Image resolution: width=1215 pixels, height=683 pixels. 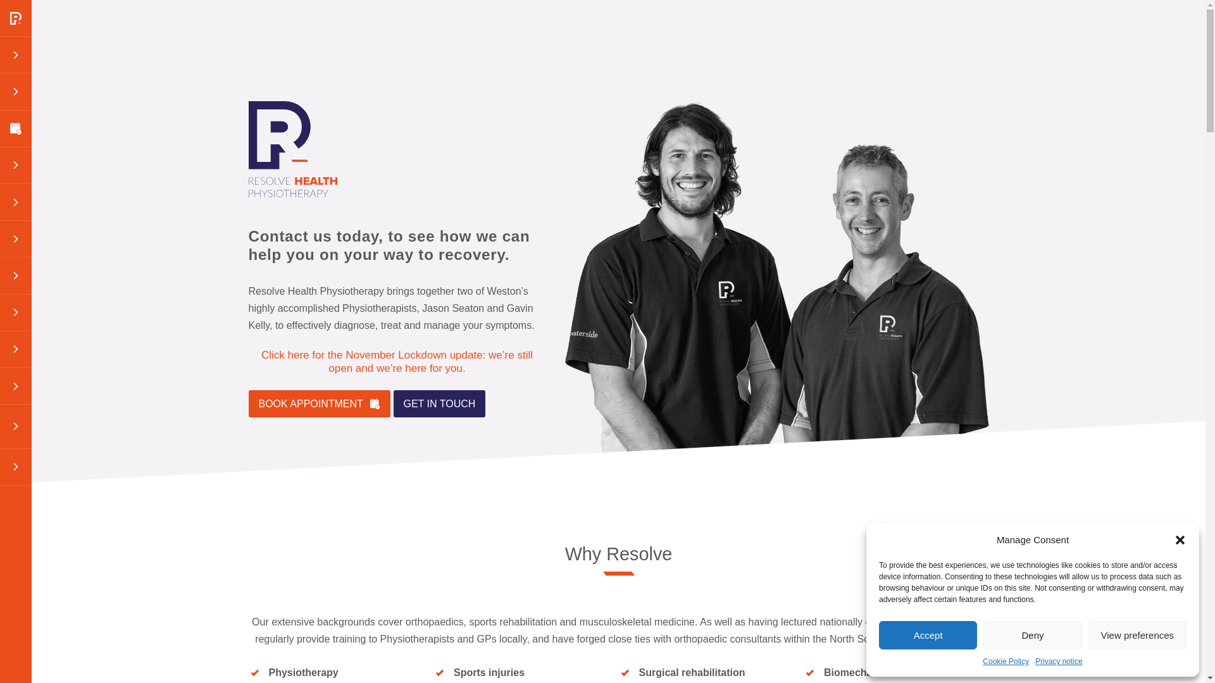 What do you see at coordinates (1138, 635) in the screenshot?
I see `View preferences` at bounding box center [1138, 635].